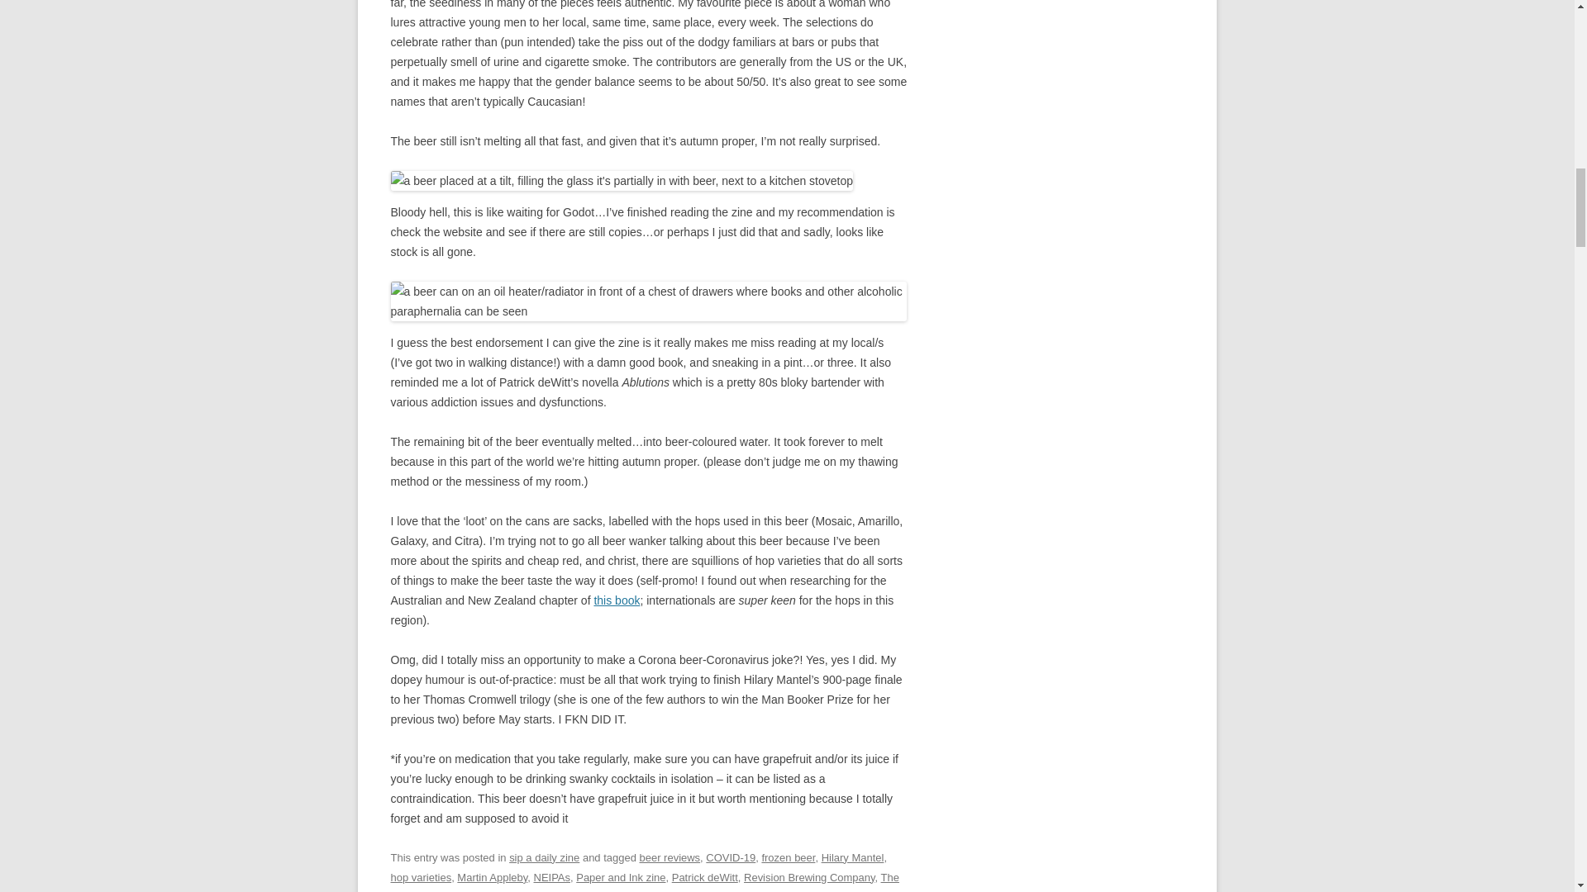 The width and height of the screenshot is (1587, 892). Describe the element at coordinates (853, 857) in the screenshot. I see `Hilary Mantel` at that location.